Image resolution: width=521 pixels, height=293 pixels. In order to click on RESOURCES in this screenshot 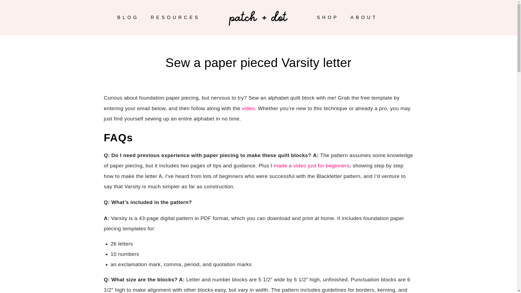, I will do `click(175, 17)`.